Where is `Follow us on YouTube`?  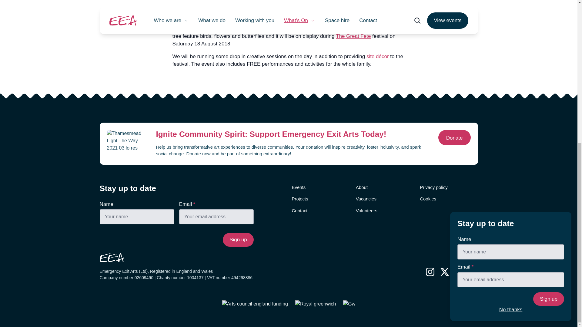 Follow us on YouTube is located at coordinates (473, 272).